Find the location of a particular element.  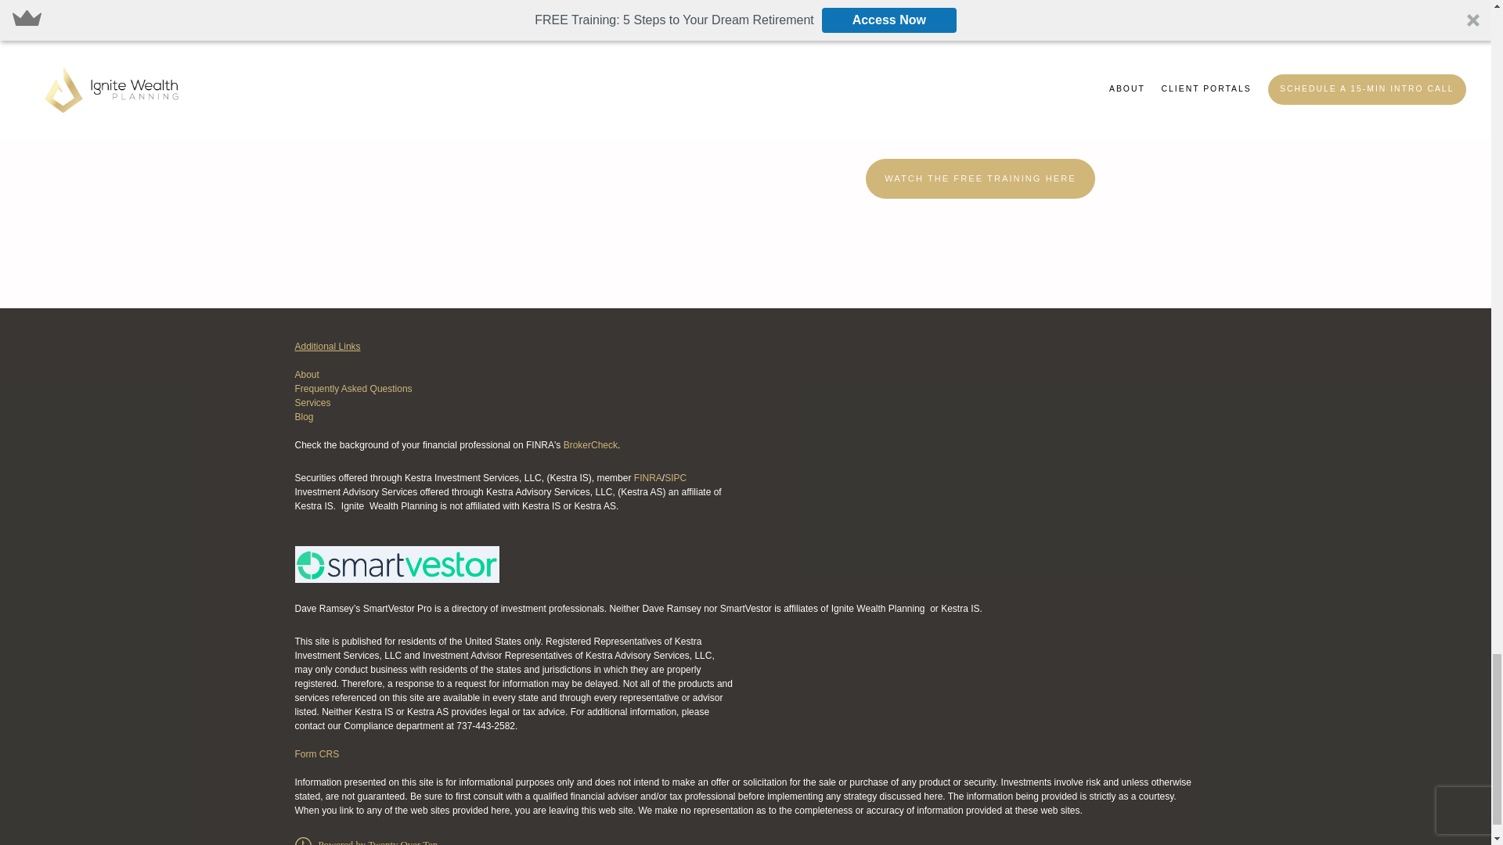

SIPC is located at coordinates (675, 477).